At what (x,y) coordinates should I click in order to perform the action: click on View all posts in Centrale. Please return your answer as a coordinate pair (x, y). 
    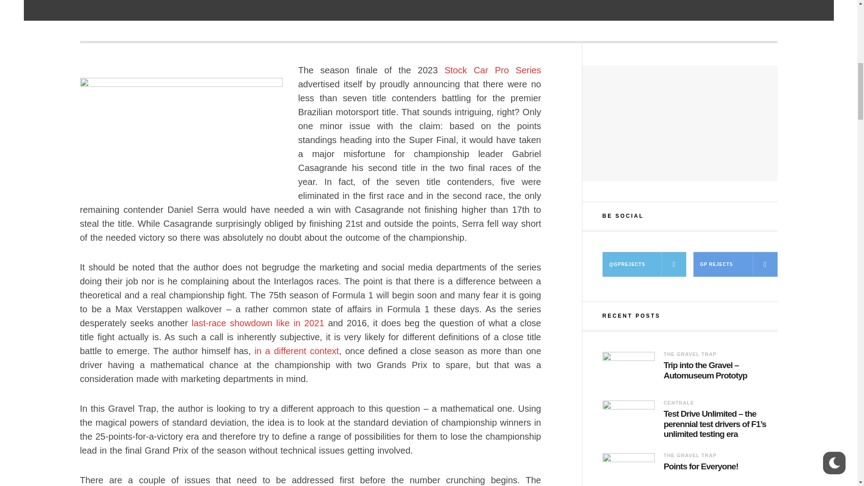
    Looking at the image, I should click on (679, 402).